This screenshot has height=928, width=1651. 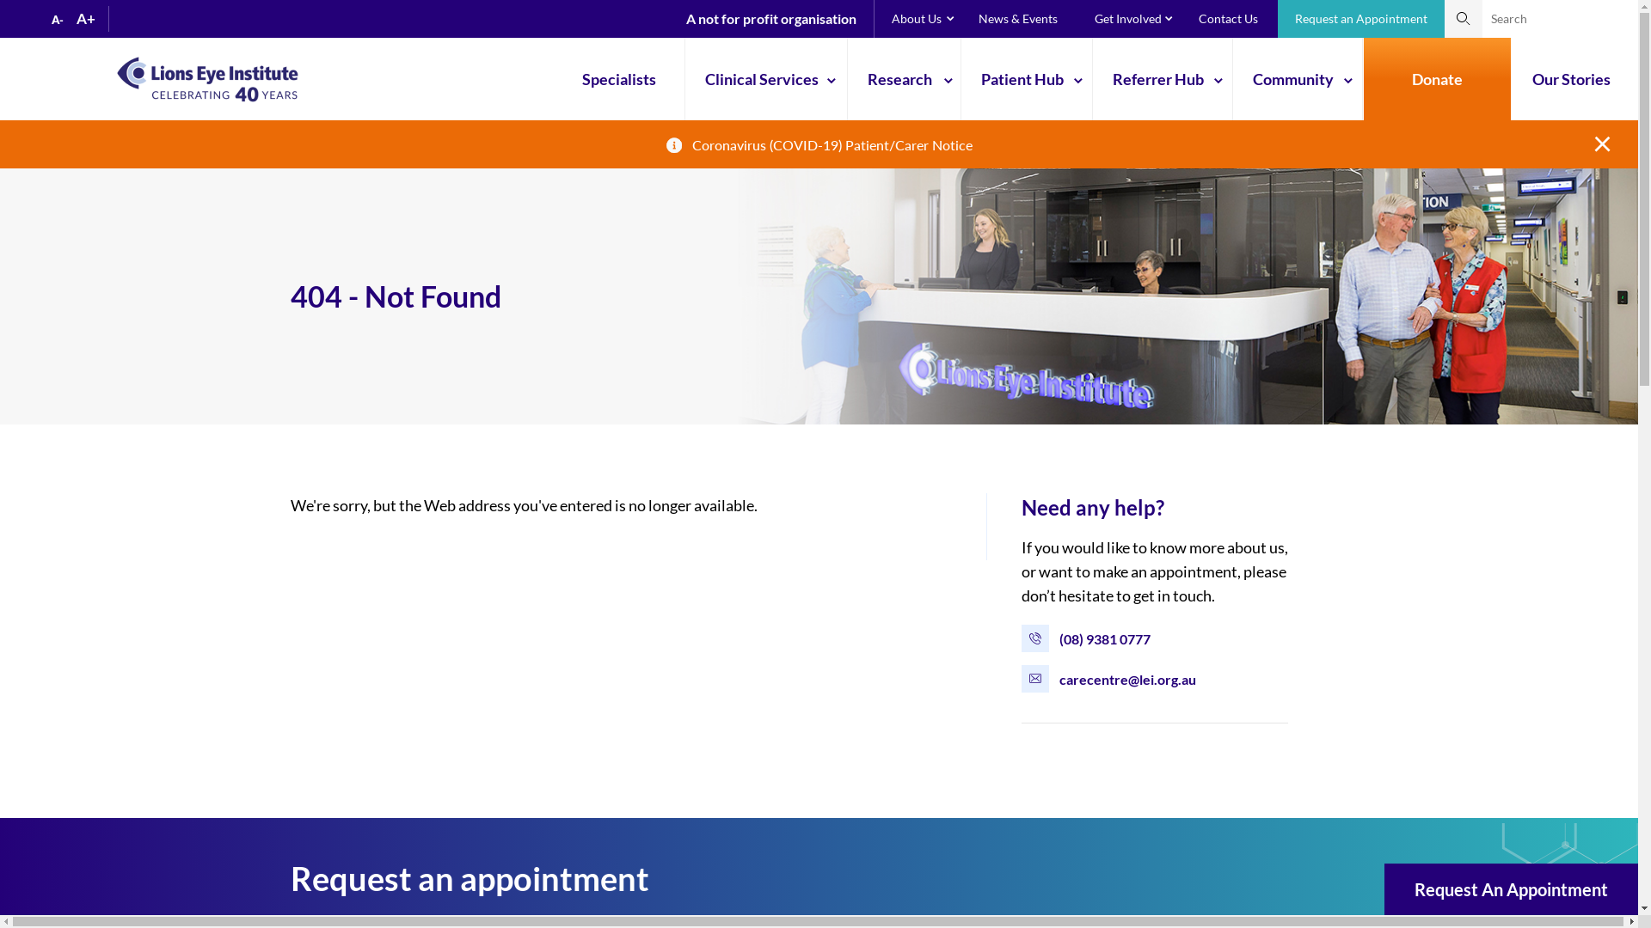 I want to click on A-, so click(x=58, y=20).